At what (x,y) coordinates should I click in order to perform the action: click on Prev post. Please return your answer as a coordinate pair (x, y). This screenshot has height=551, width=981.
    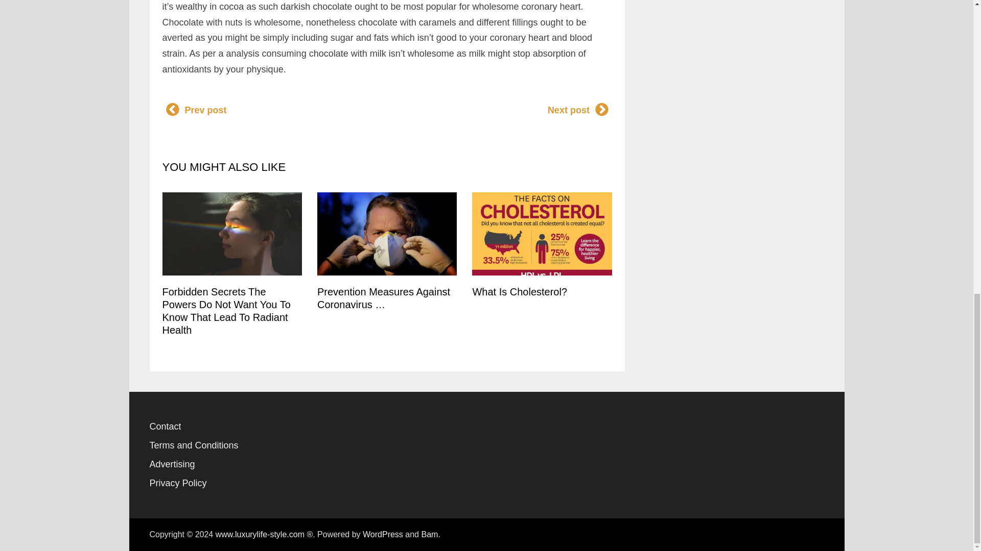
    Looking at the image, I should click on (195, 110).